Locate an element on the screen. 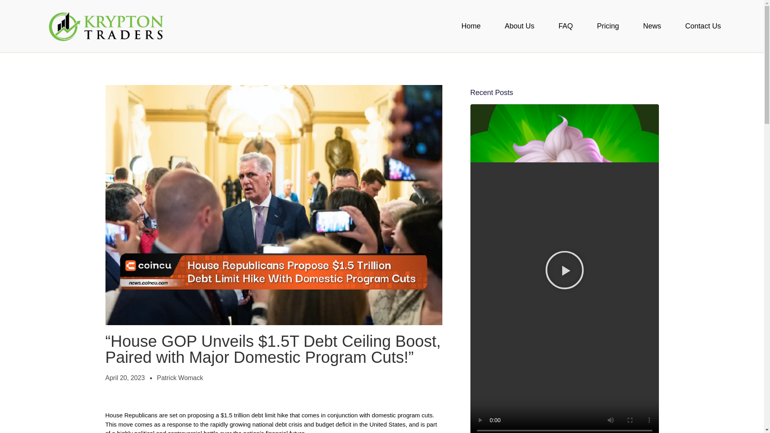 This screenshot has width=770, height=433. Home is located at coordinates (471, 26).